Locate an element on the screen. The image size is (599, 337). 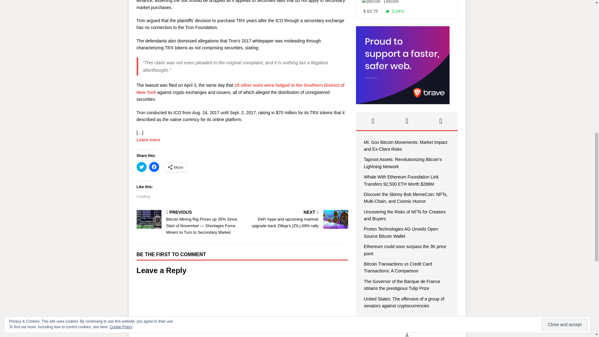
Learn more is located at coordinates (149, 139).